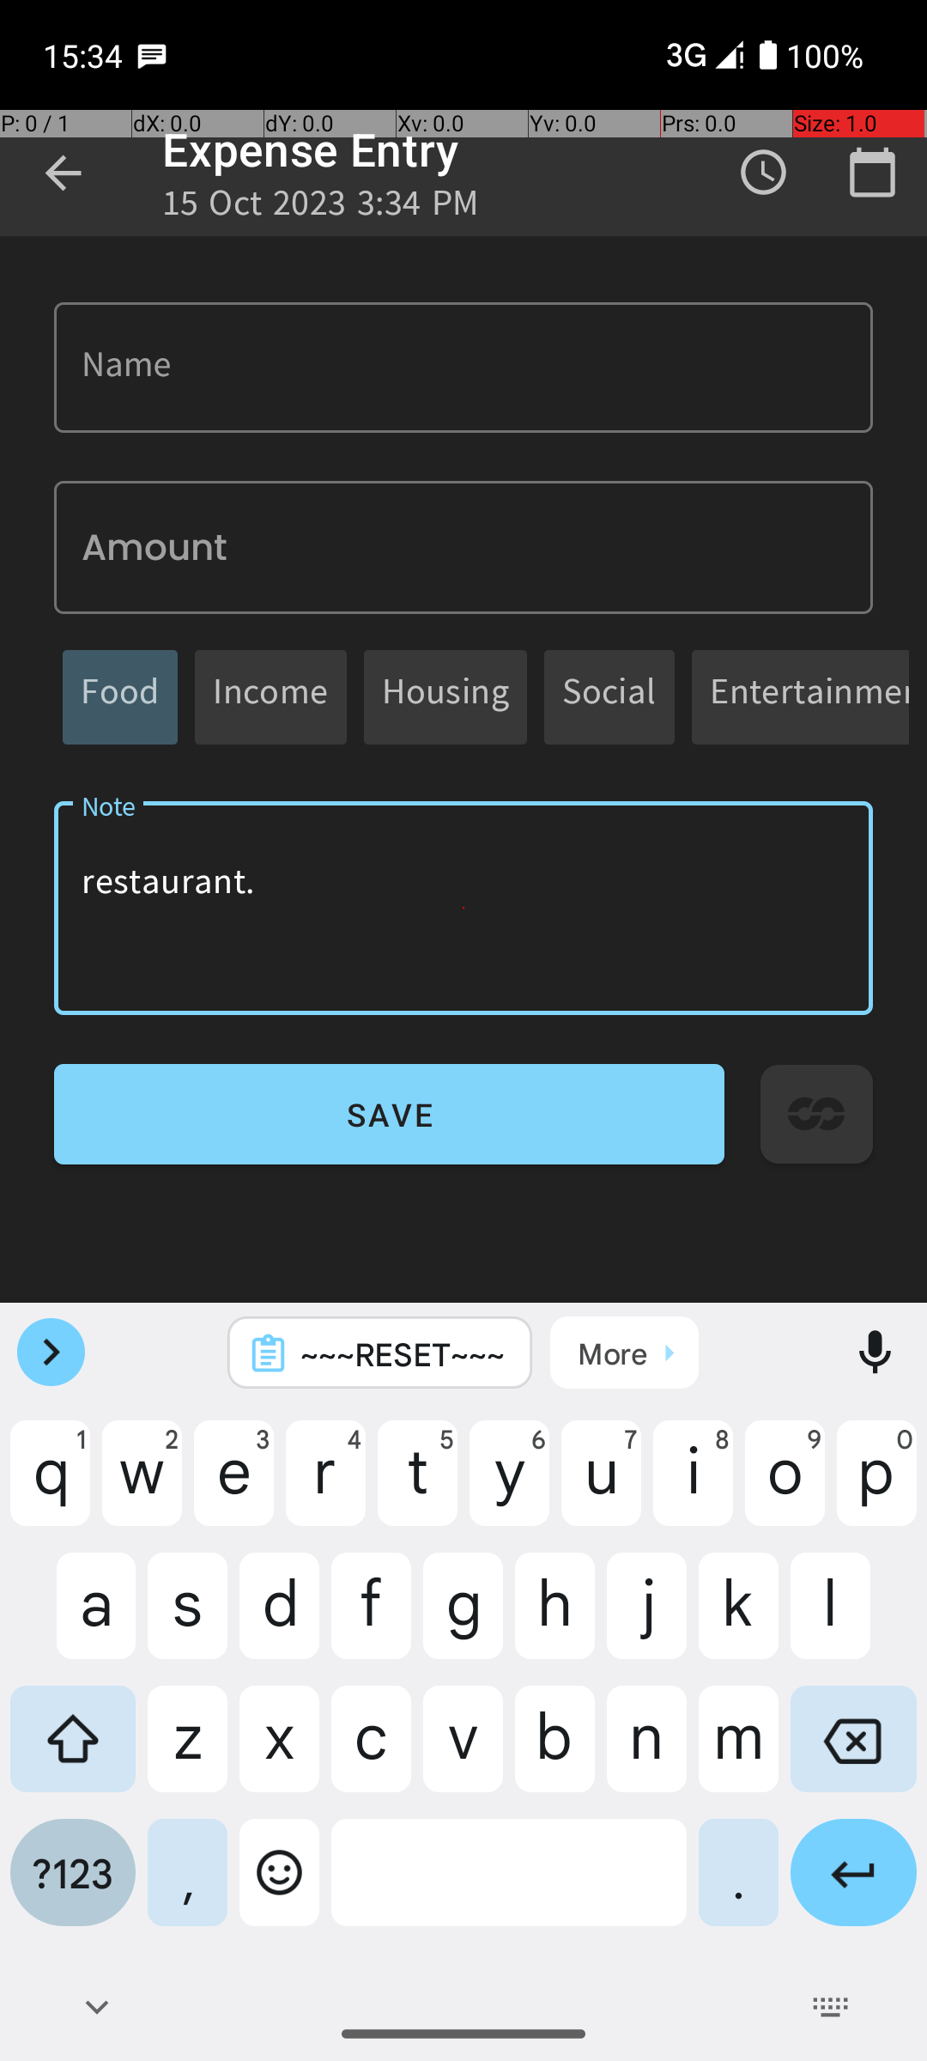 Image resolution: width=927 pixels, height=2061 pixels. I want to click on k, so click(738, 1620).